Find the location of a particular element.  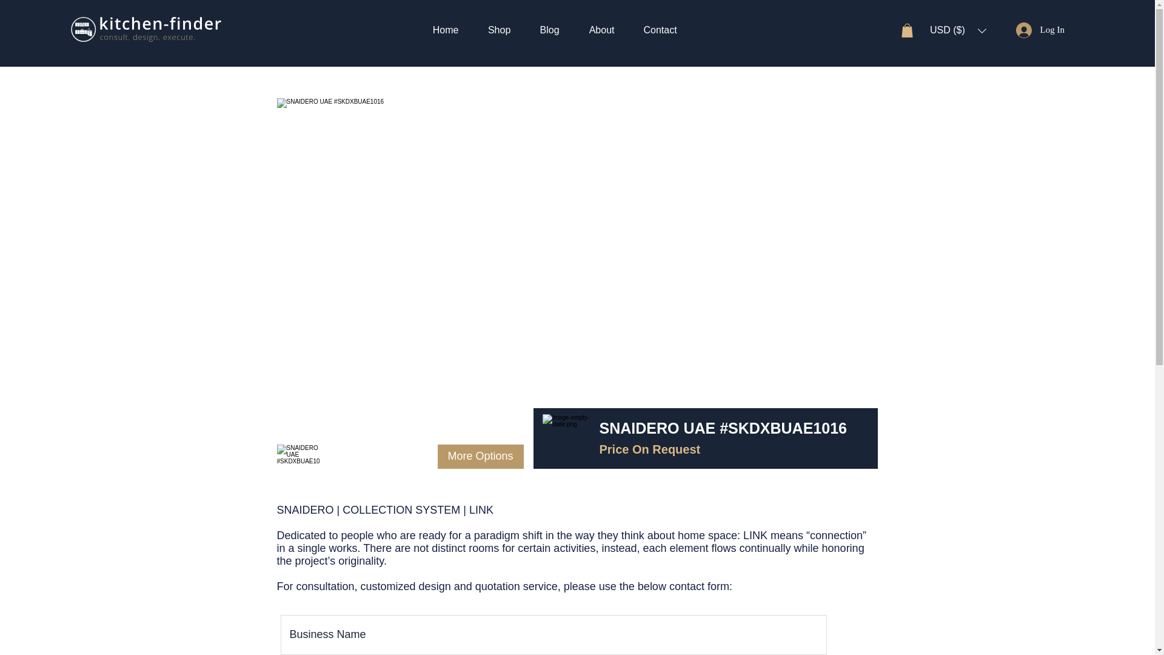

Blog is located at coordinates (549, 29).